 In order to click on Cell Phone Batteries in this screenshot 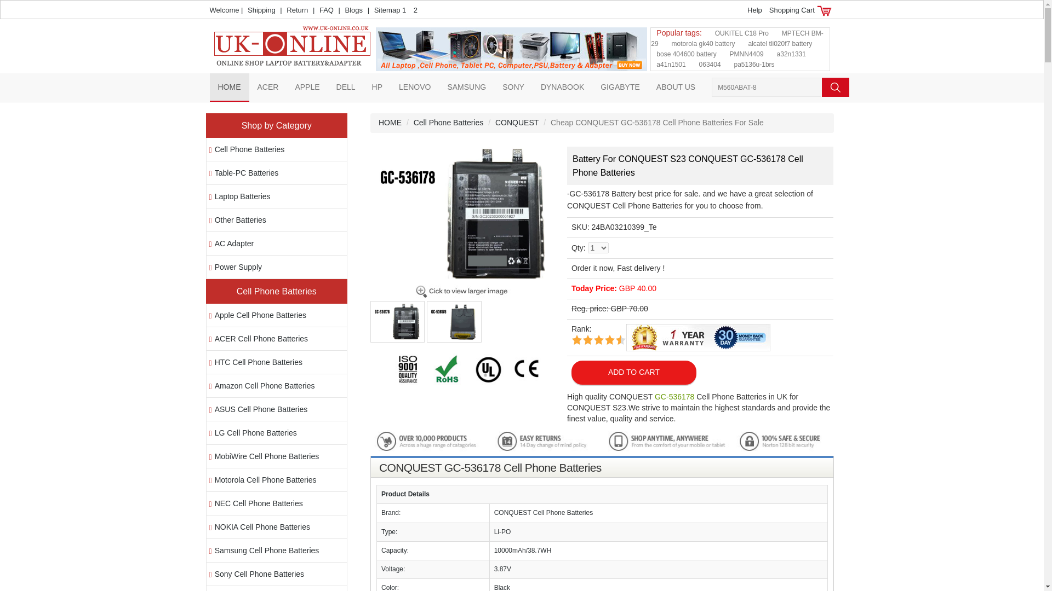, I will do `click(250, 149)`.